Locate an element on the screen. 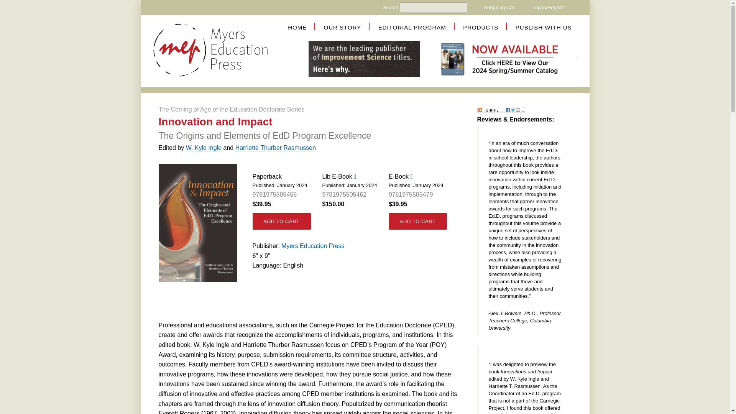 Image resolution: width=736 pixels, height=414 pixels. HOME is located at coordinates (297, 27).